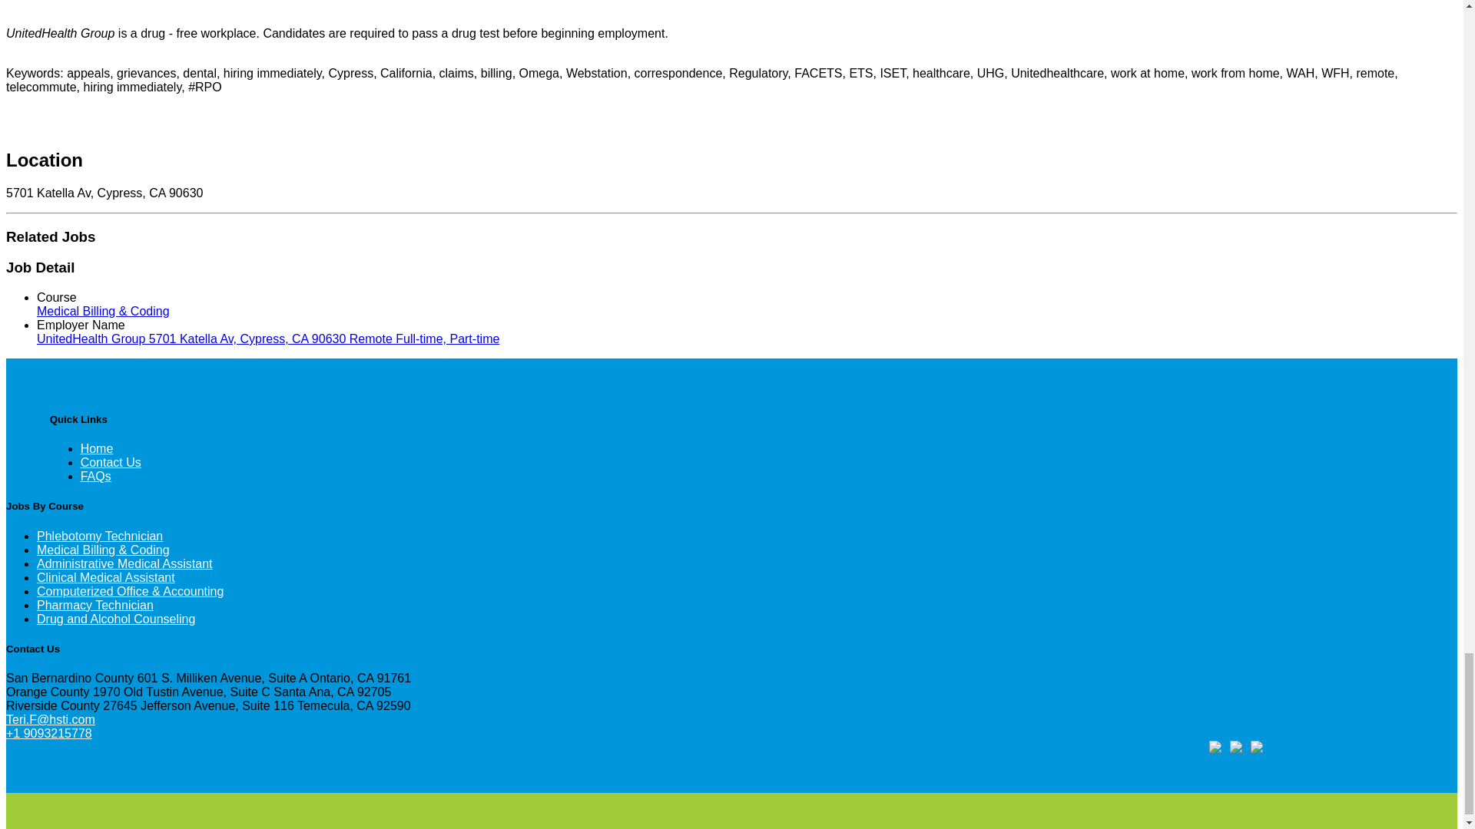 The width and height of the screenshot is (1475, 829). What do you see at coordinates (97, 448) in the screenshot?
I see `Home` at bounding box center [97, 448].